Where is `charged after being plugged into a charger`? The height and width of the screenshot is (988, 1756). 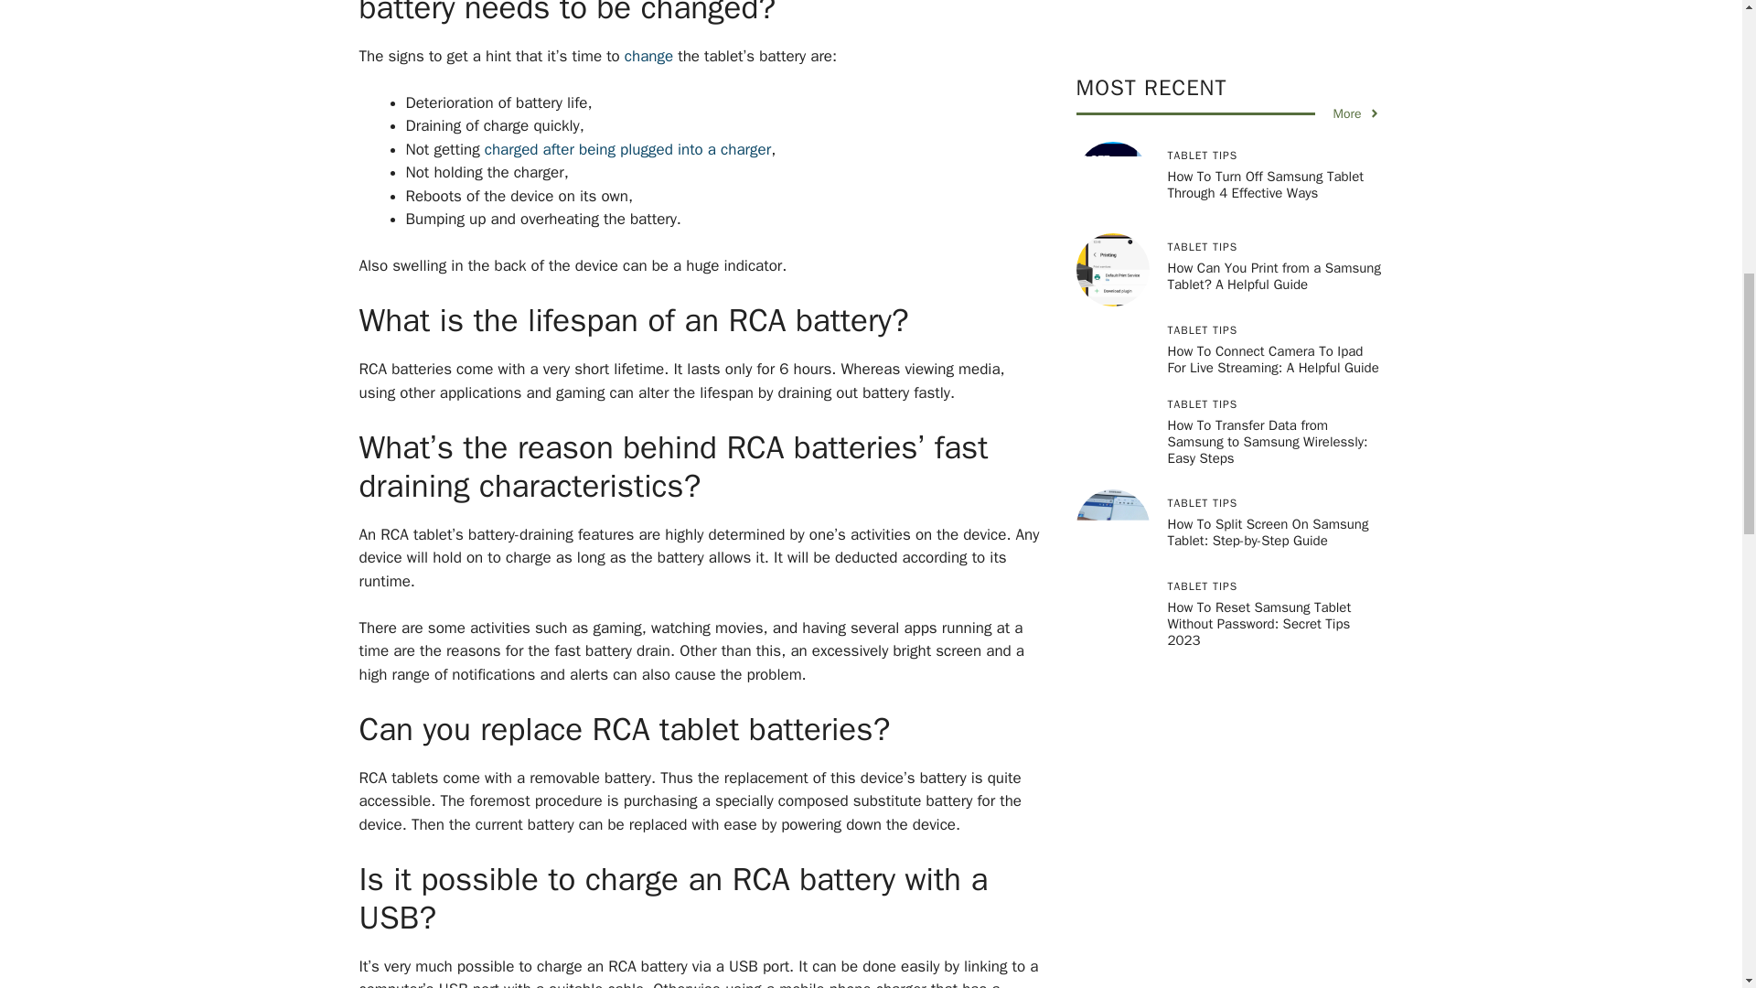 charged after being plugged into a charger is located at coordinates (627, 148).